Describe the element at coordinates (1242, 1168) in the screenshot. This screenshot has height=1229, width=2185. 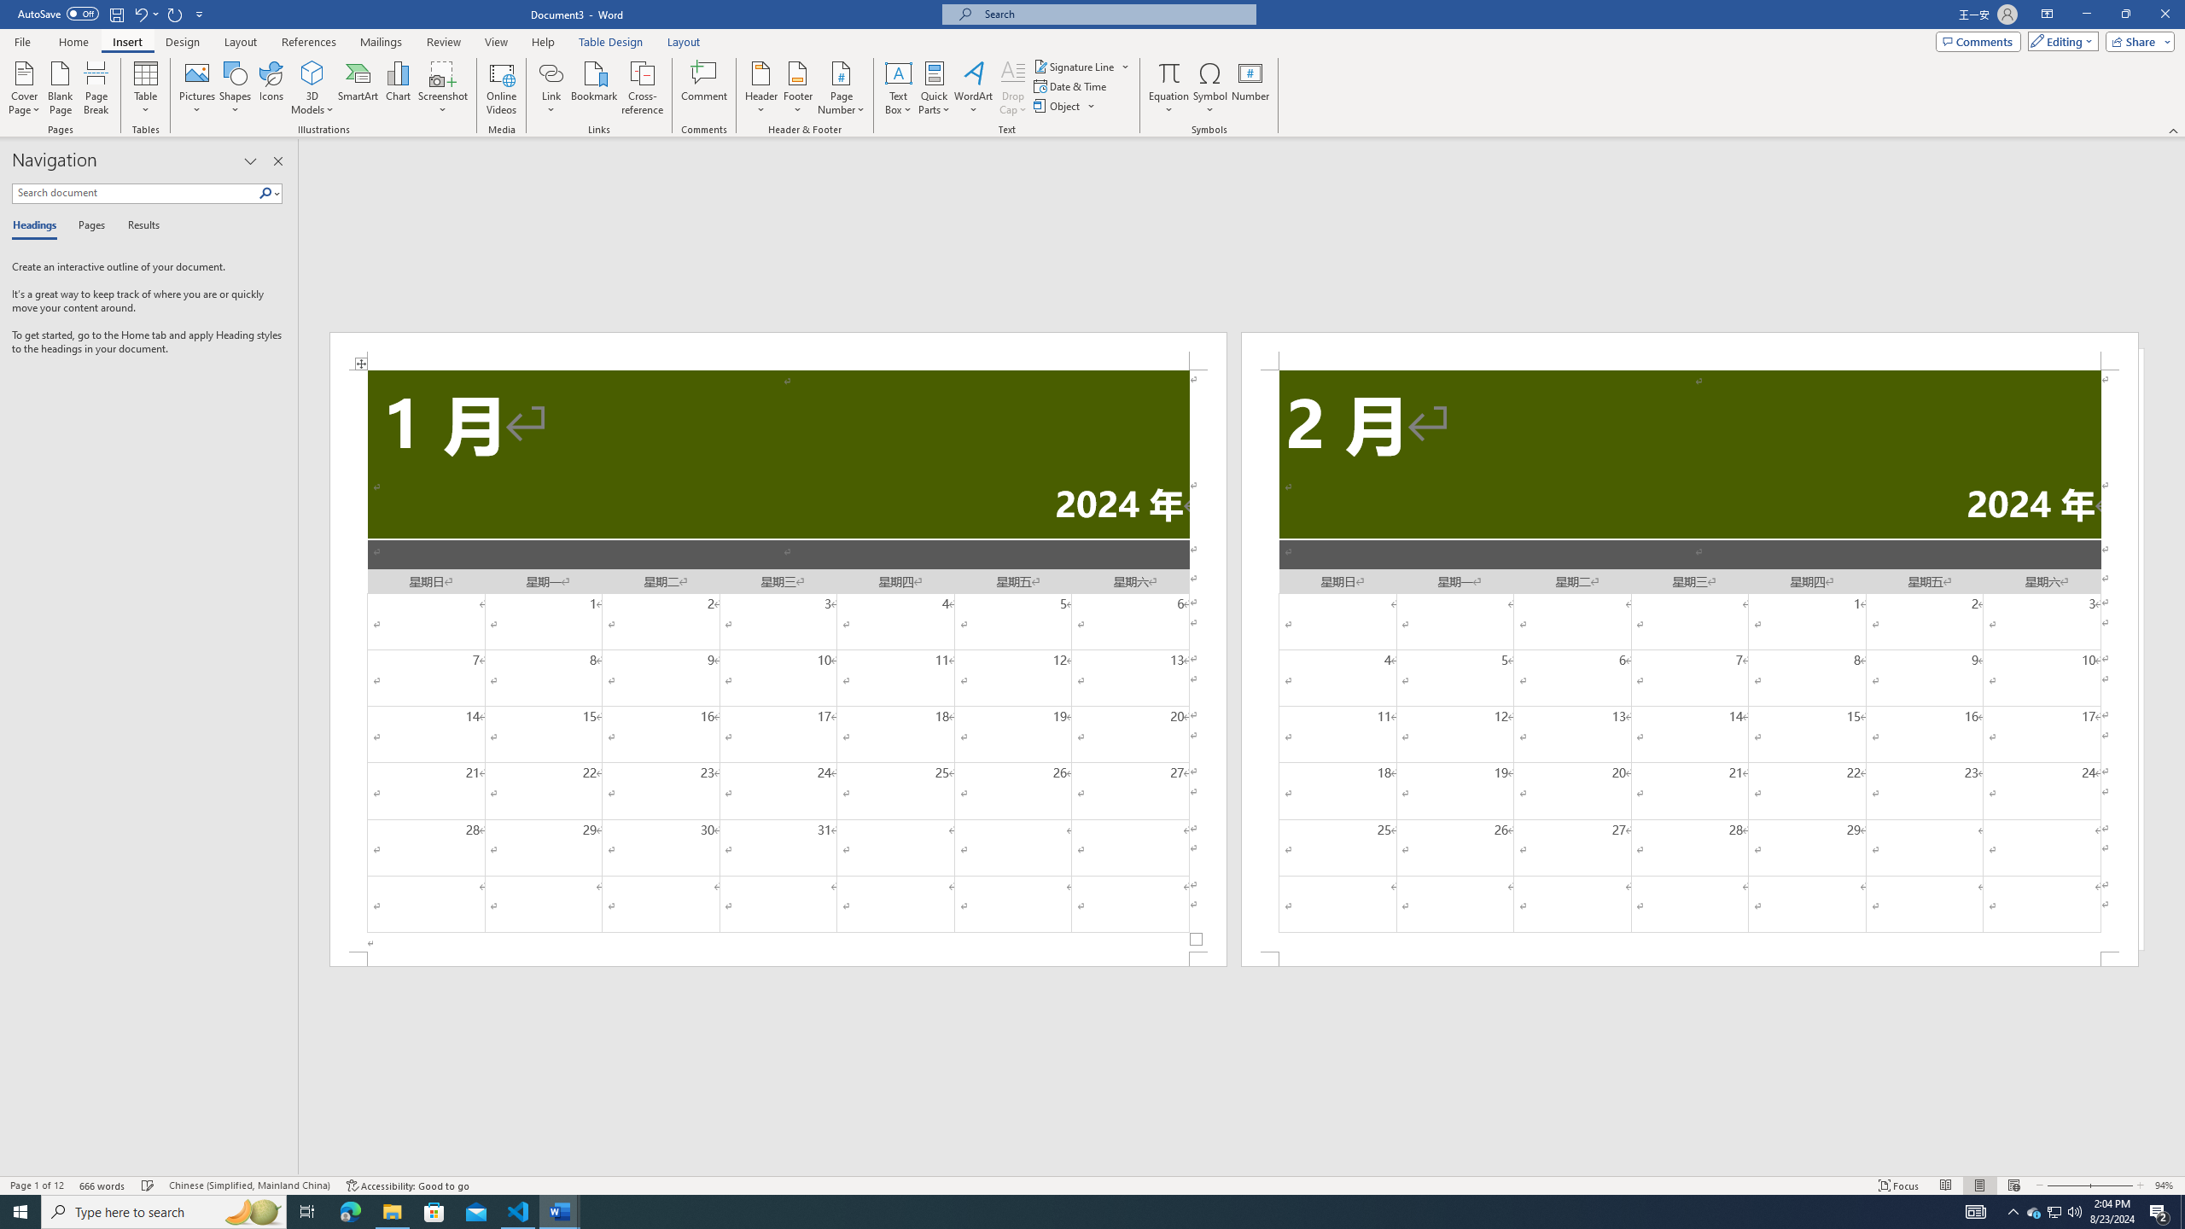
I see `Class: NetUIScrollBar` at that location.